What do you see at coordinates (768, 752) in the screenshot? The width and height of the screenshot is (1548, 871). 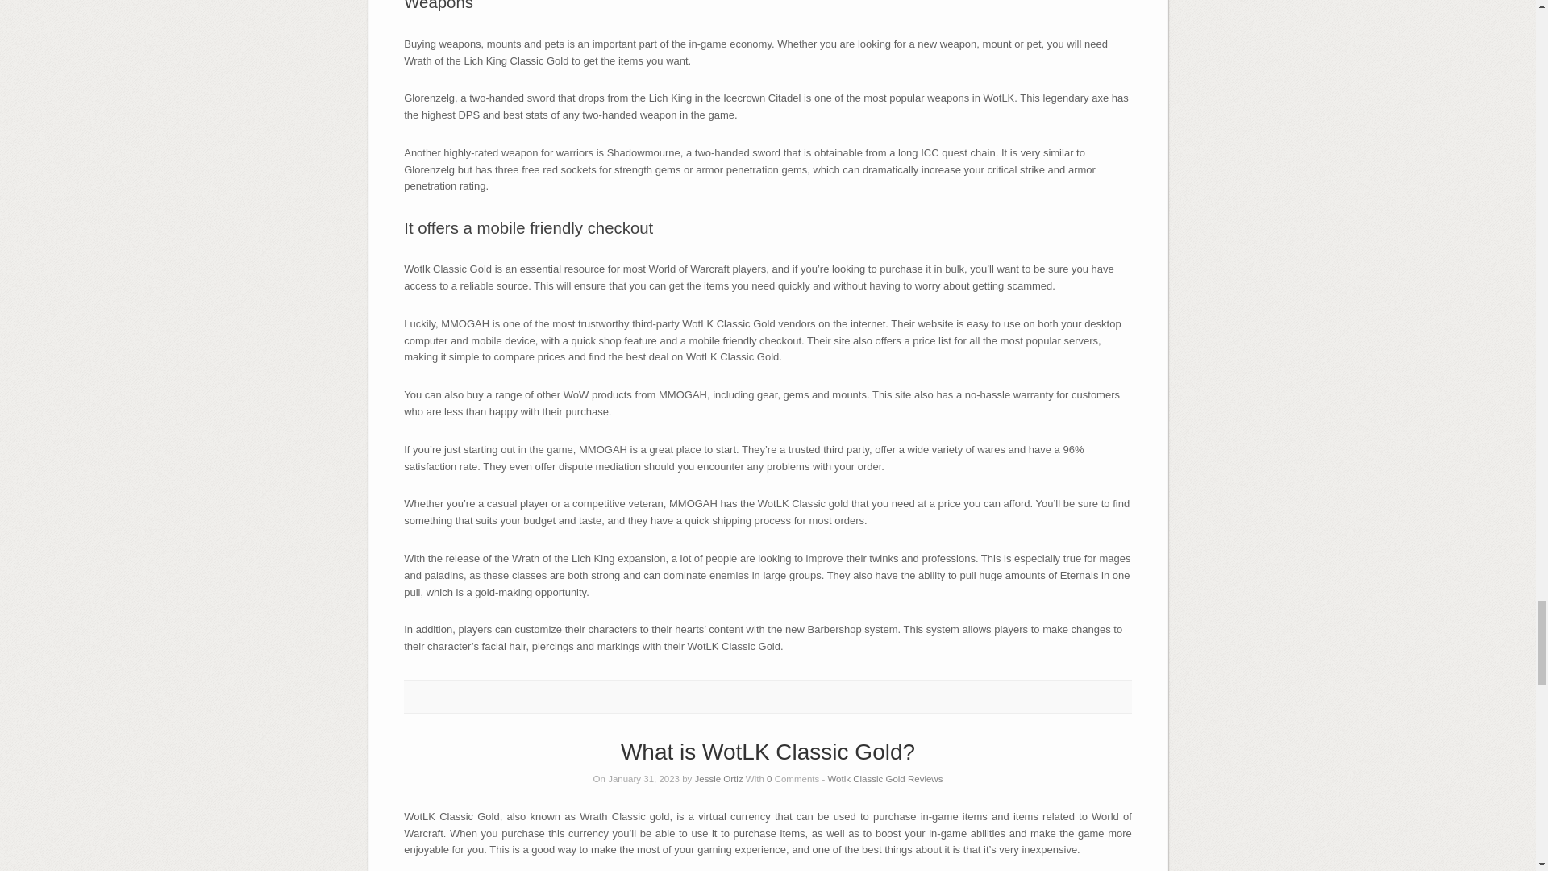 I see `What is WotLK Classic Gold?` at bounding box center [768, 752].